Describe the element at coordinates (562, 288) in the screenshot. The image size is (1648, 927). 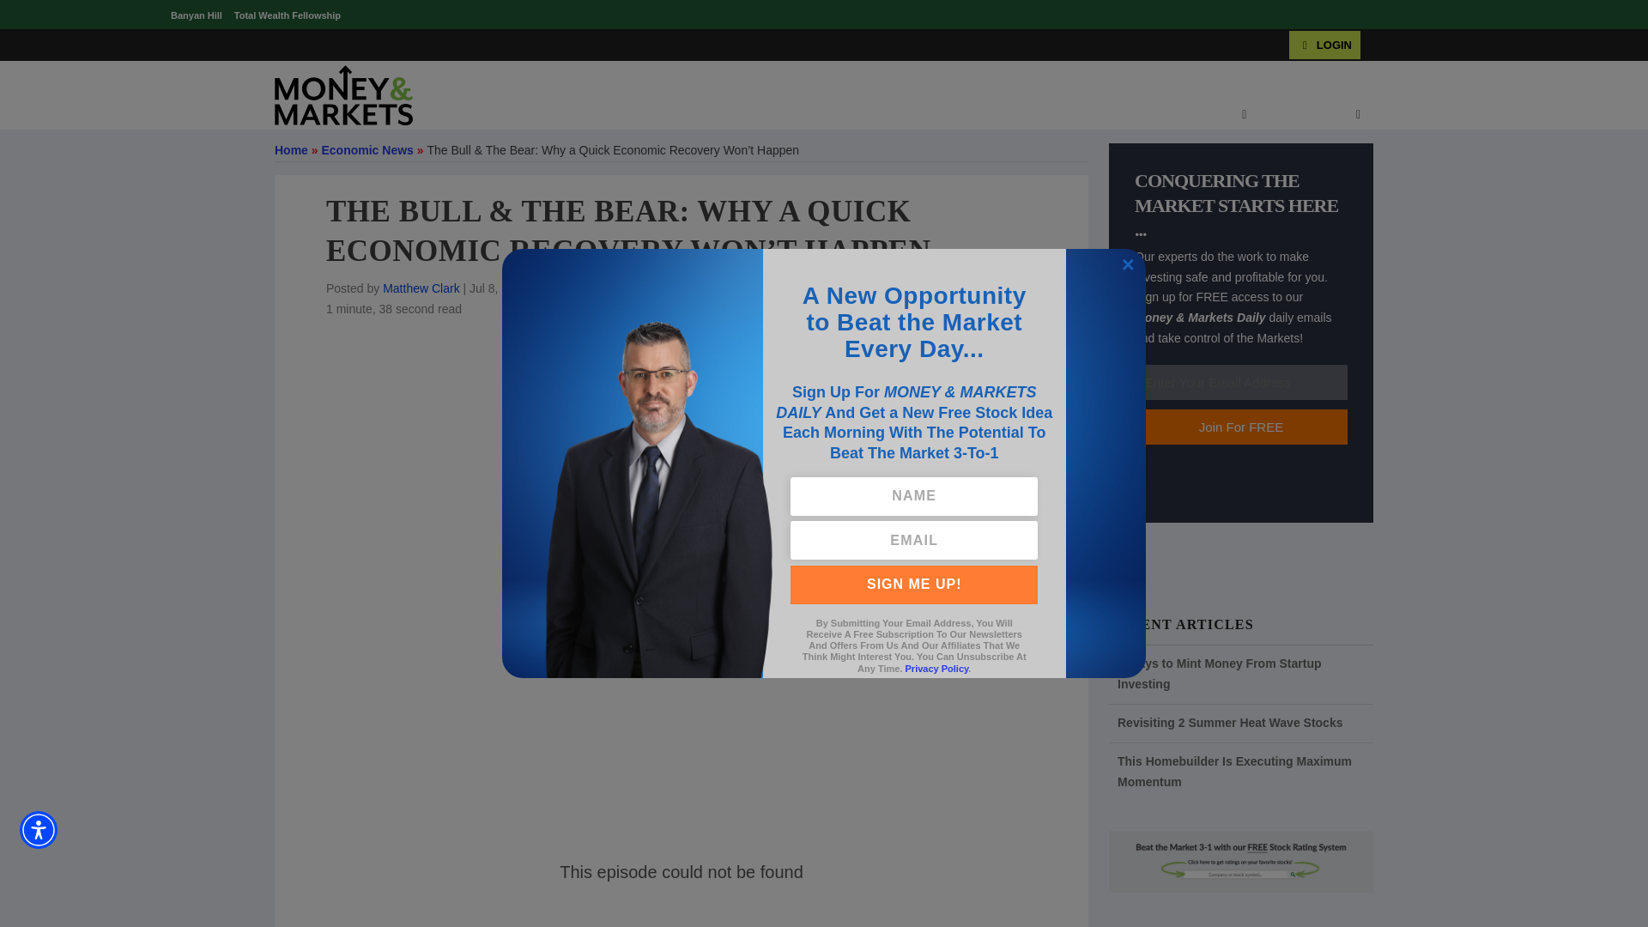
I see `Economy` at that location.